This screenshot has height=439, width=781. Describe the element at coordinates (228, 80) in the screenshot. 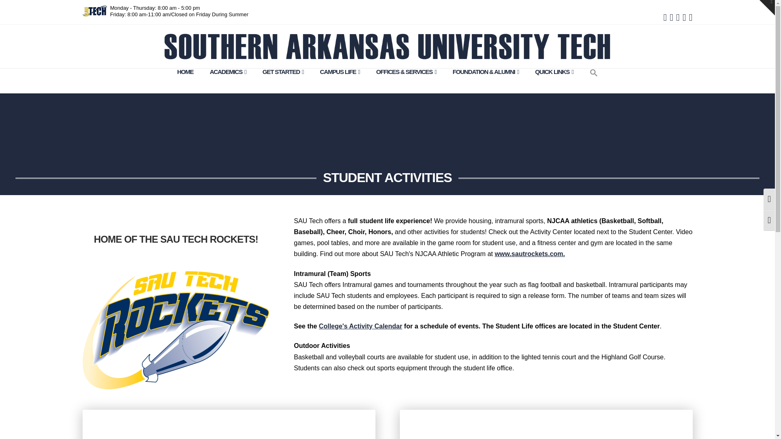

I see `ACADEMICS` at that location.